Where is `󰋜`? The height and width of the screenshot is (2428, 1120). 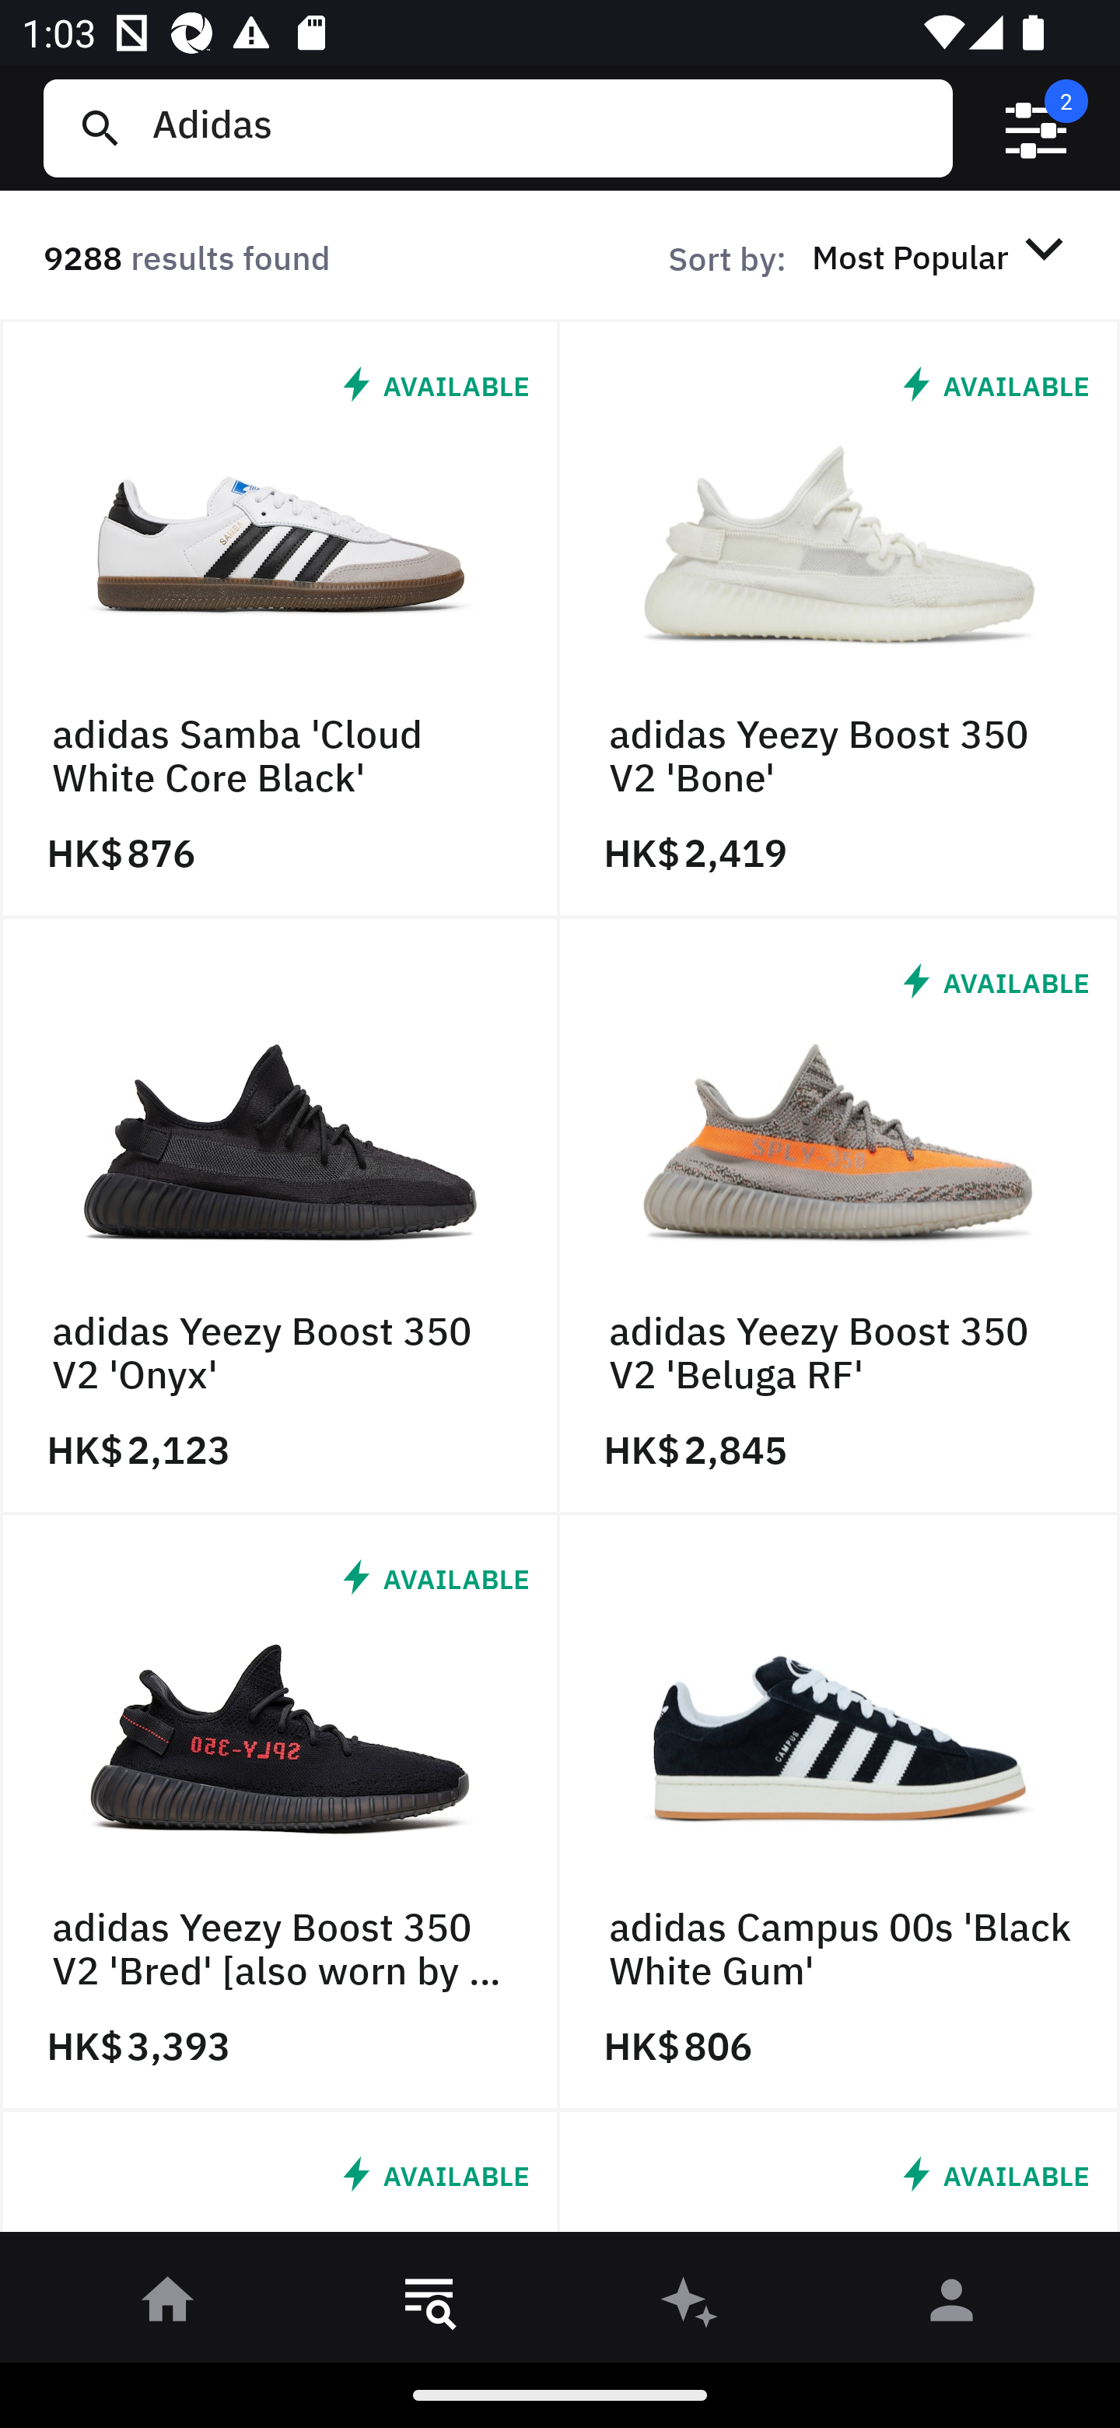
󰋜 is located at coordinates (168, 2305).